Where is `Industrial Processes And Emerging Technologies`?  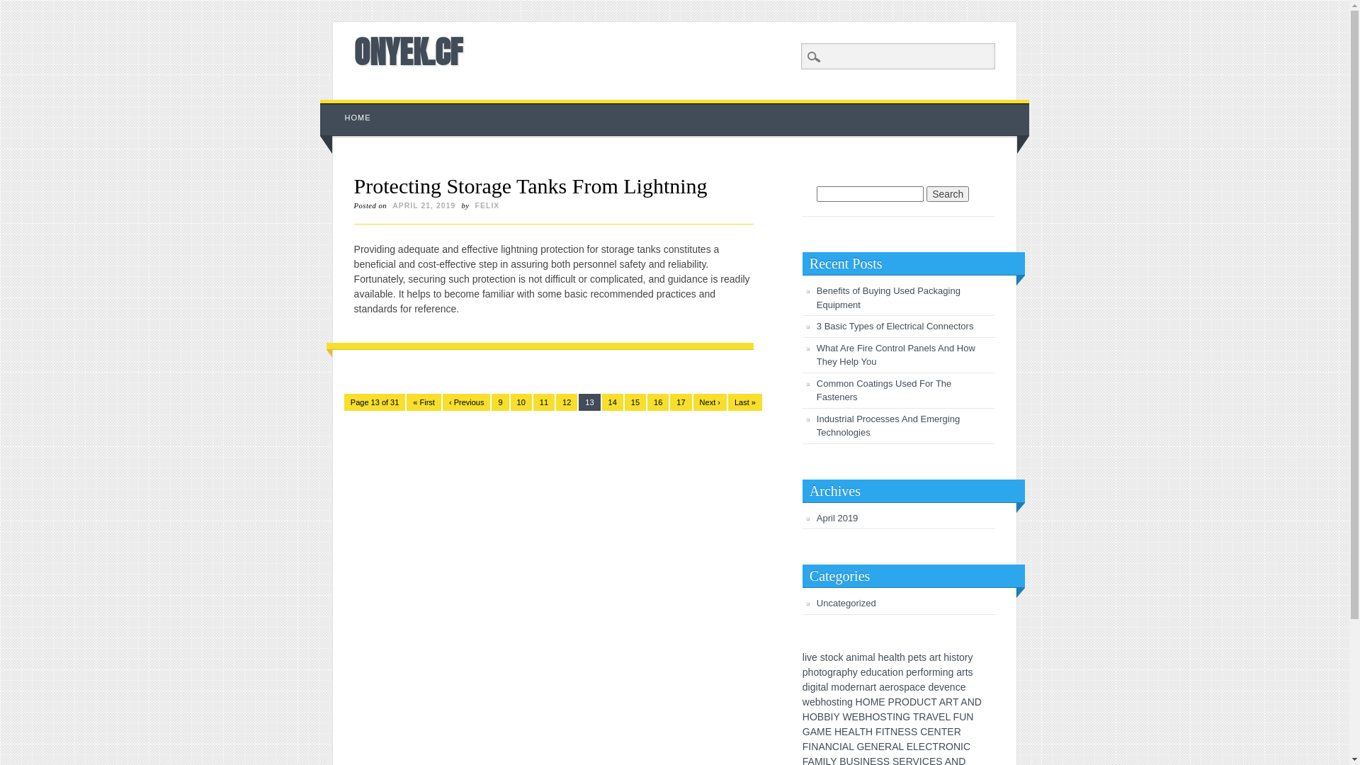
Industrial Processes And Emerging Technologies is located at coordinates (888, 426).